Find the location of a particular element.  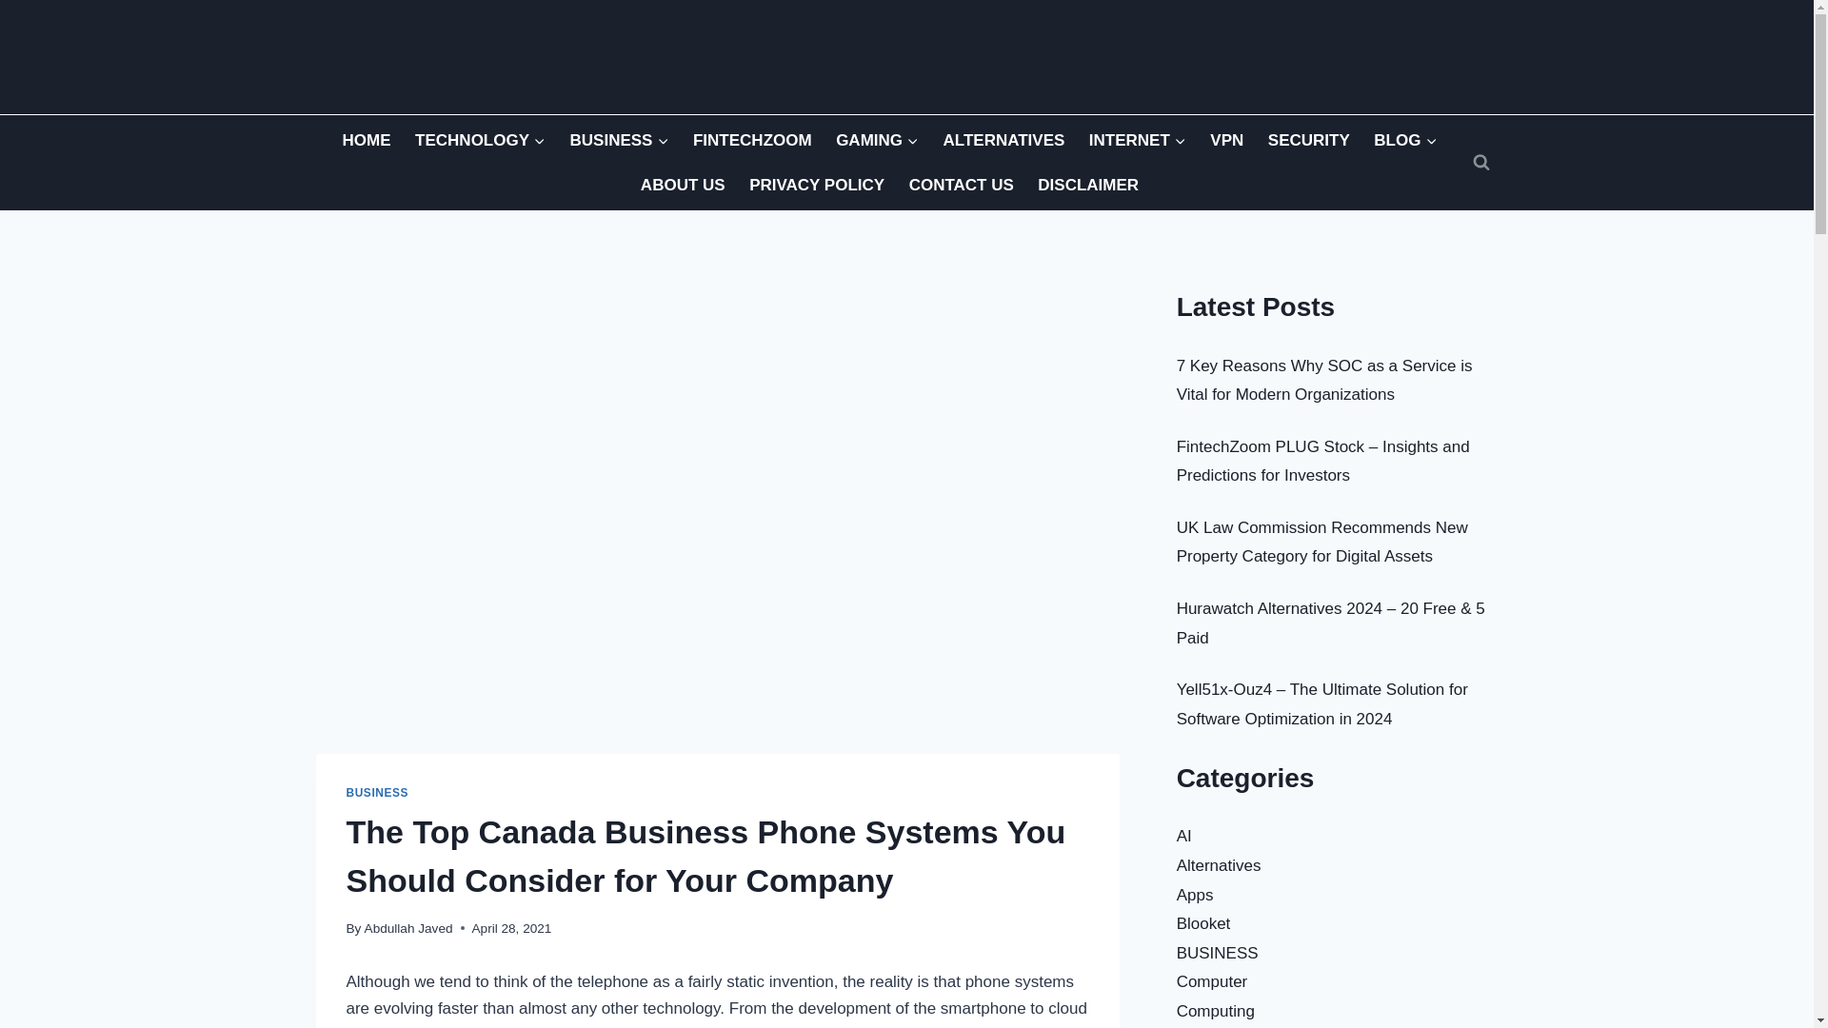

DISCLAIMER is located at coordinates (1088, 185).